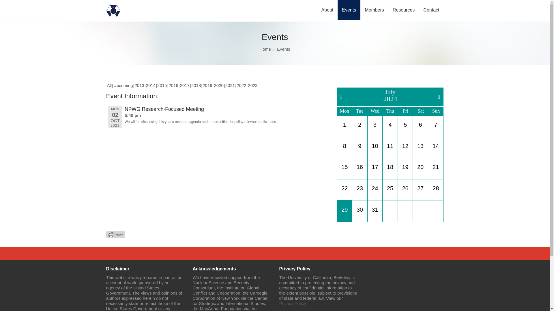  I want to click on 2020, so click(218, 85).